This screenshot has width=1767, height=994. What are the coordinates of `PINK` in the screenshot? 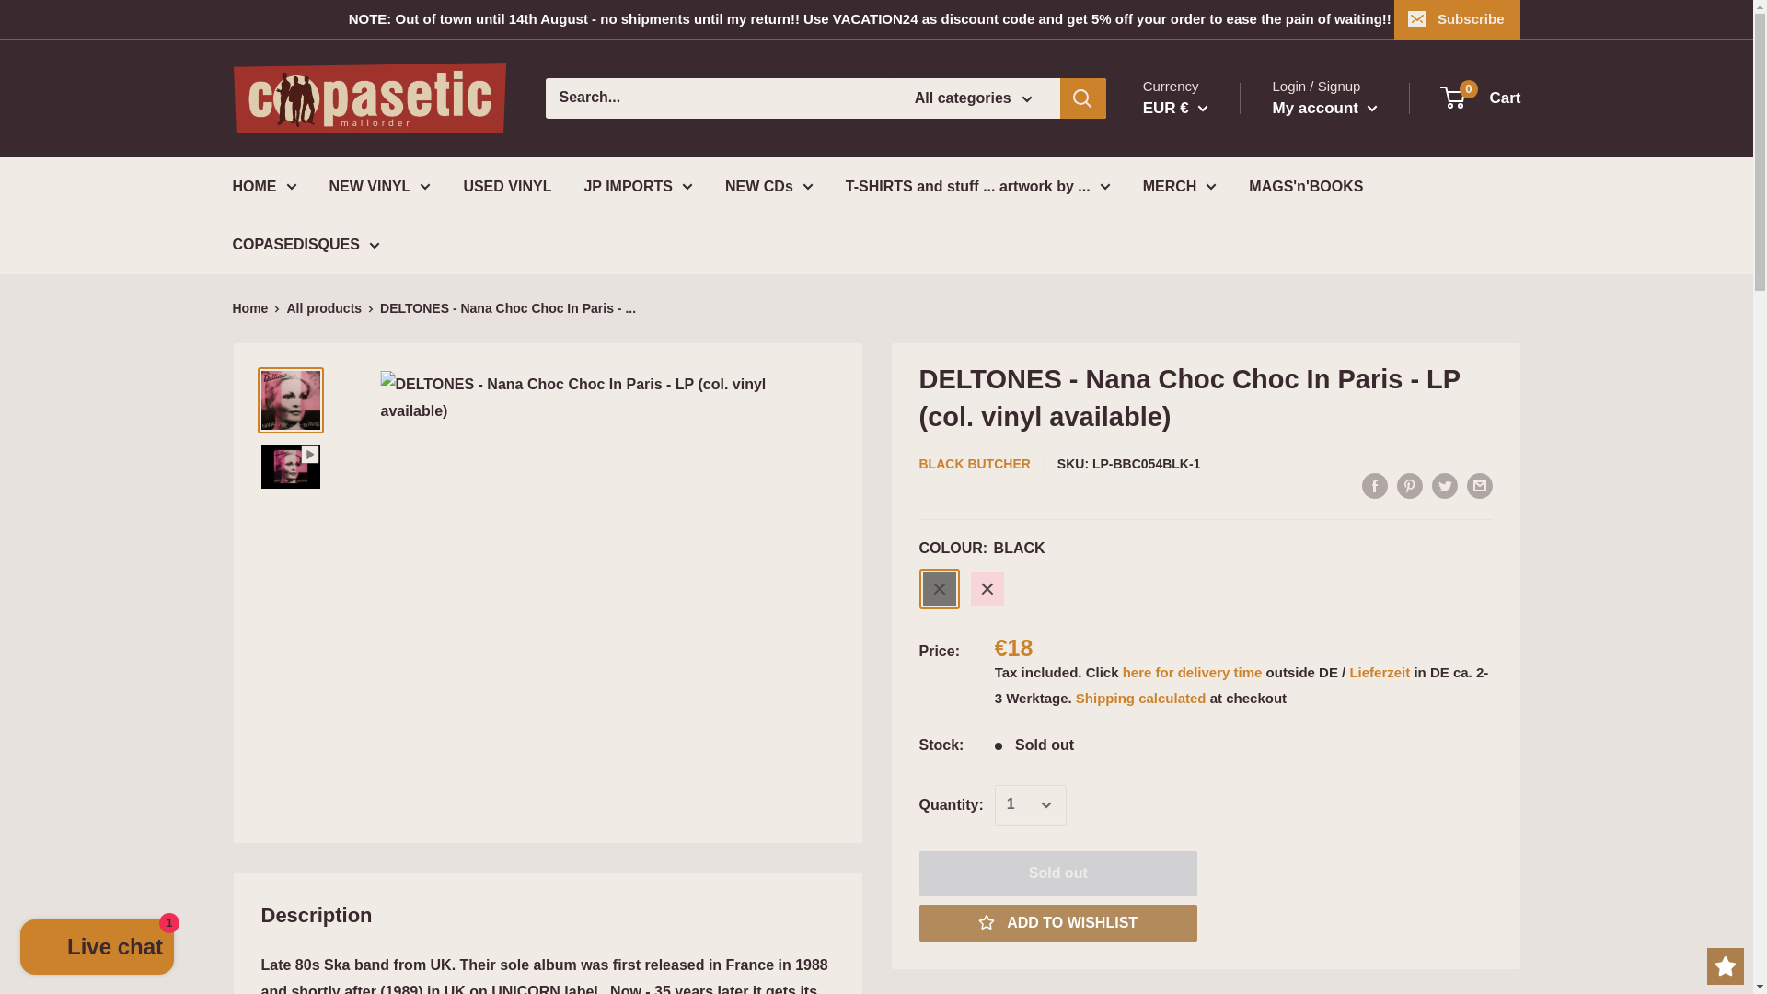 It's located at (987, 589).